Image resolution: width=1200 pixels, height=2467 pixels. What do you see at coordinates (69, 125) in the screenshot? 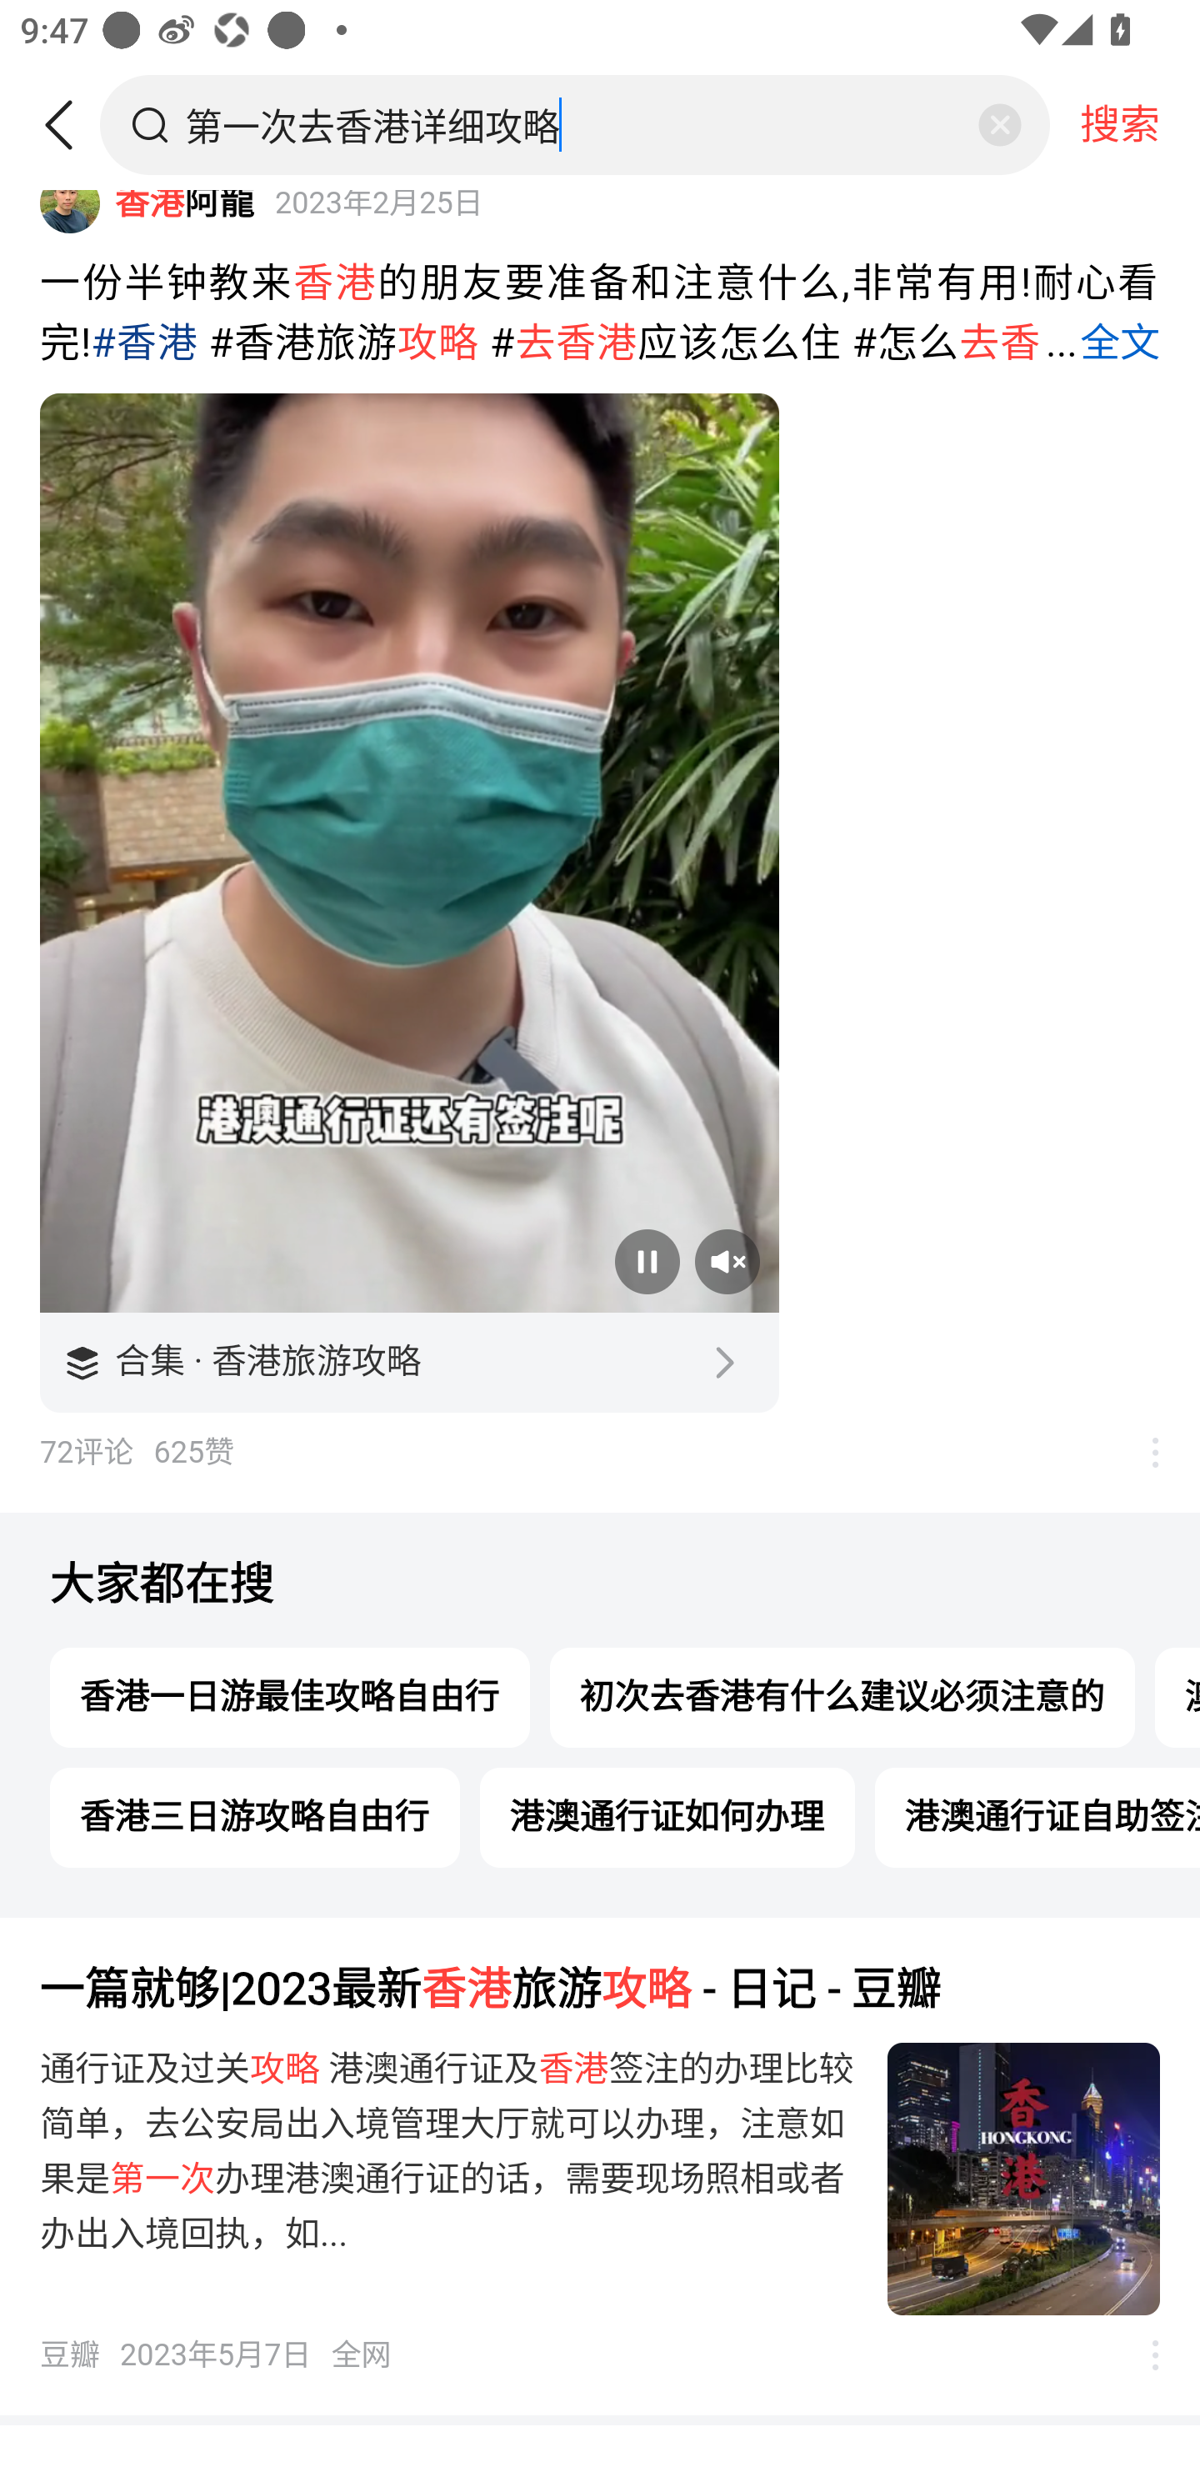
I see `返回` at bounding box center [69, 125].